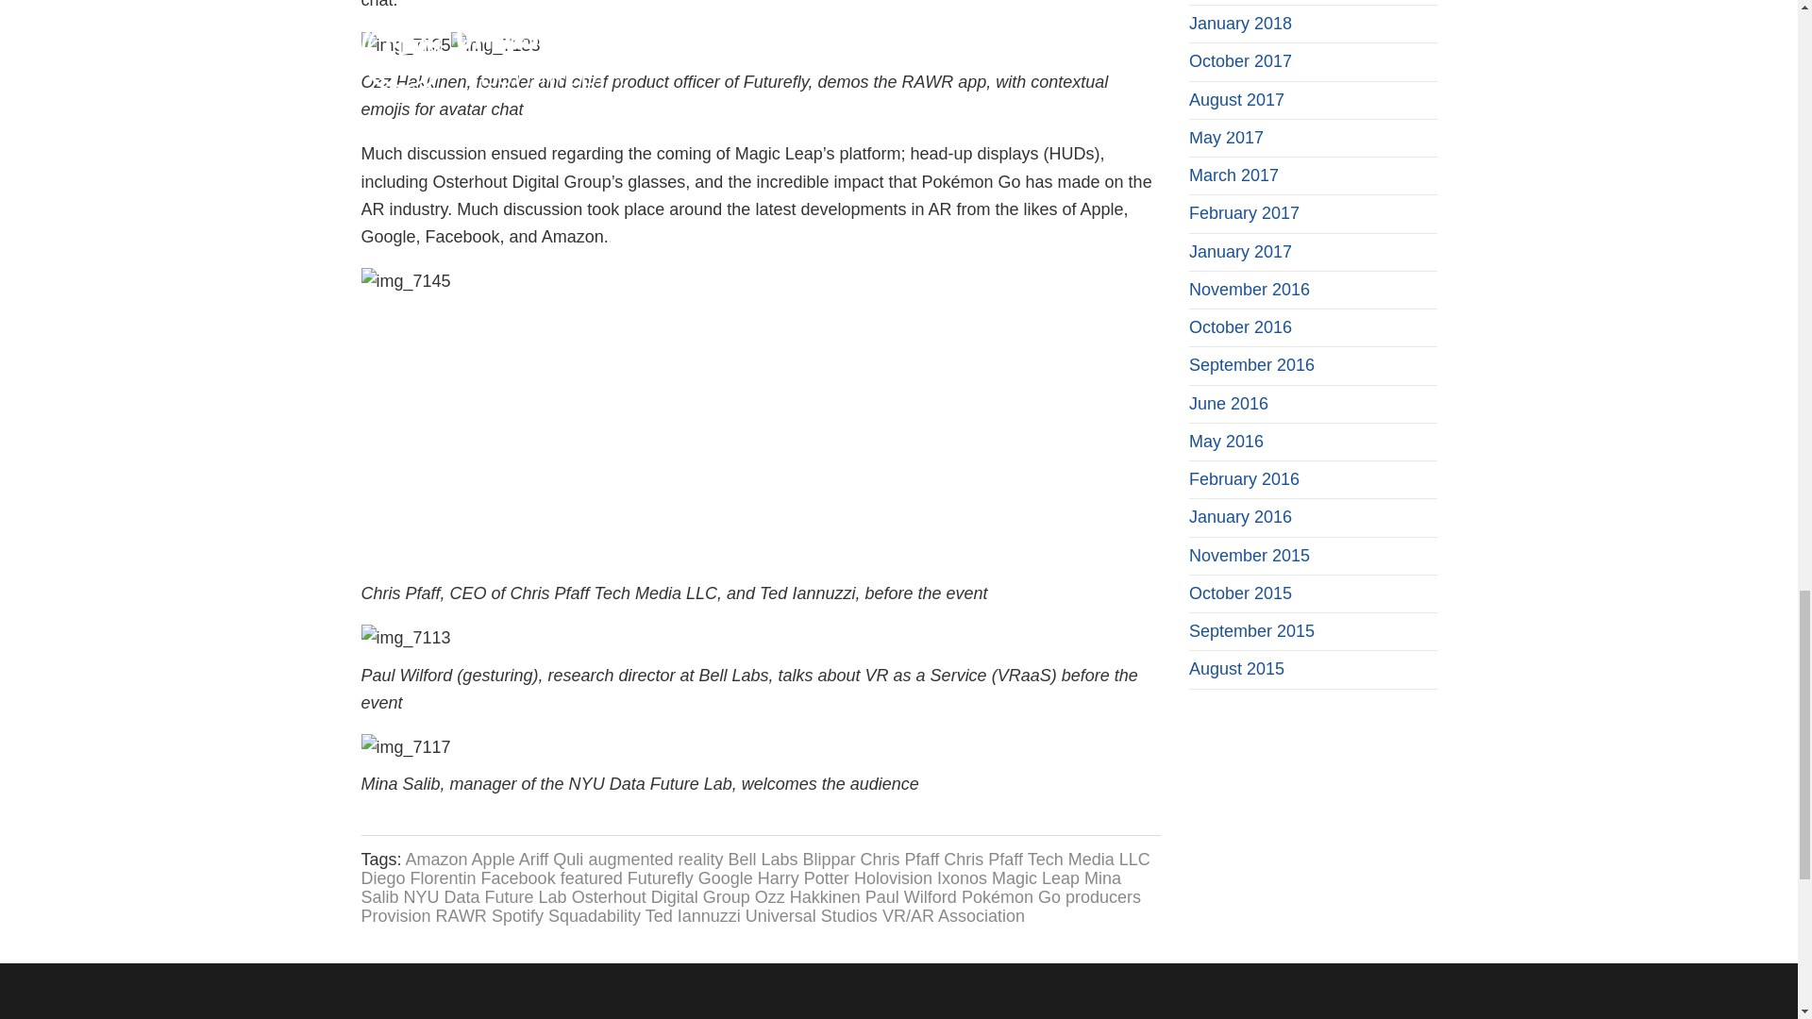 The image size is (1812, 1019). Describe the element at coordinates (519, 877) in the screenshot. I see `Facebook` at that location.